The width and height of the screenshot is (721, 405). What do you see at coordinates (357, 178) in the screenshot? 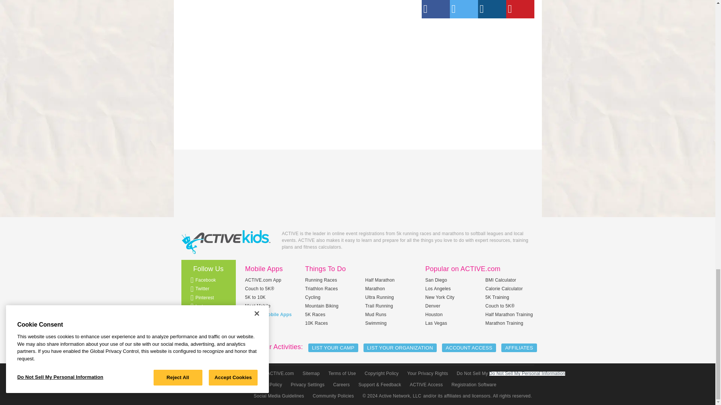
I see `3rd party ad content` at bounding box center [357, 178].